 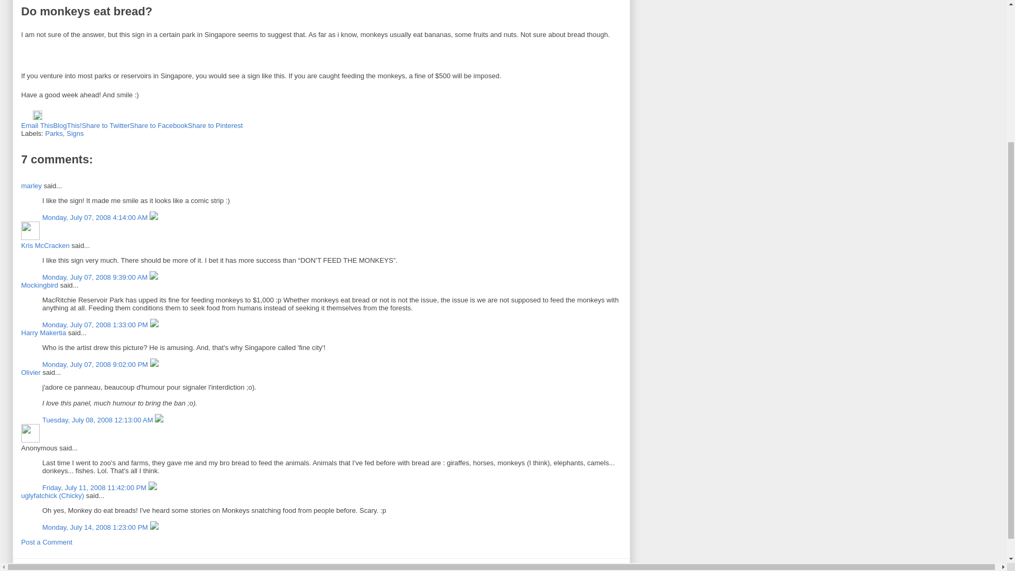 What do you see at coordinates (153, 277) in the screenshot?
I see `Delete Comment` at bounding box center [153, 277].